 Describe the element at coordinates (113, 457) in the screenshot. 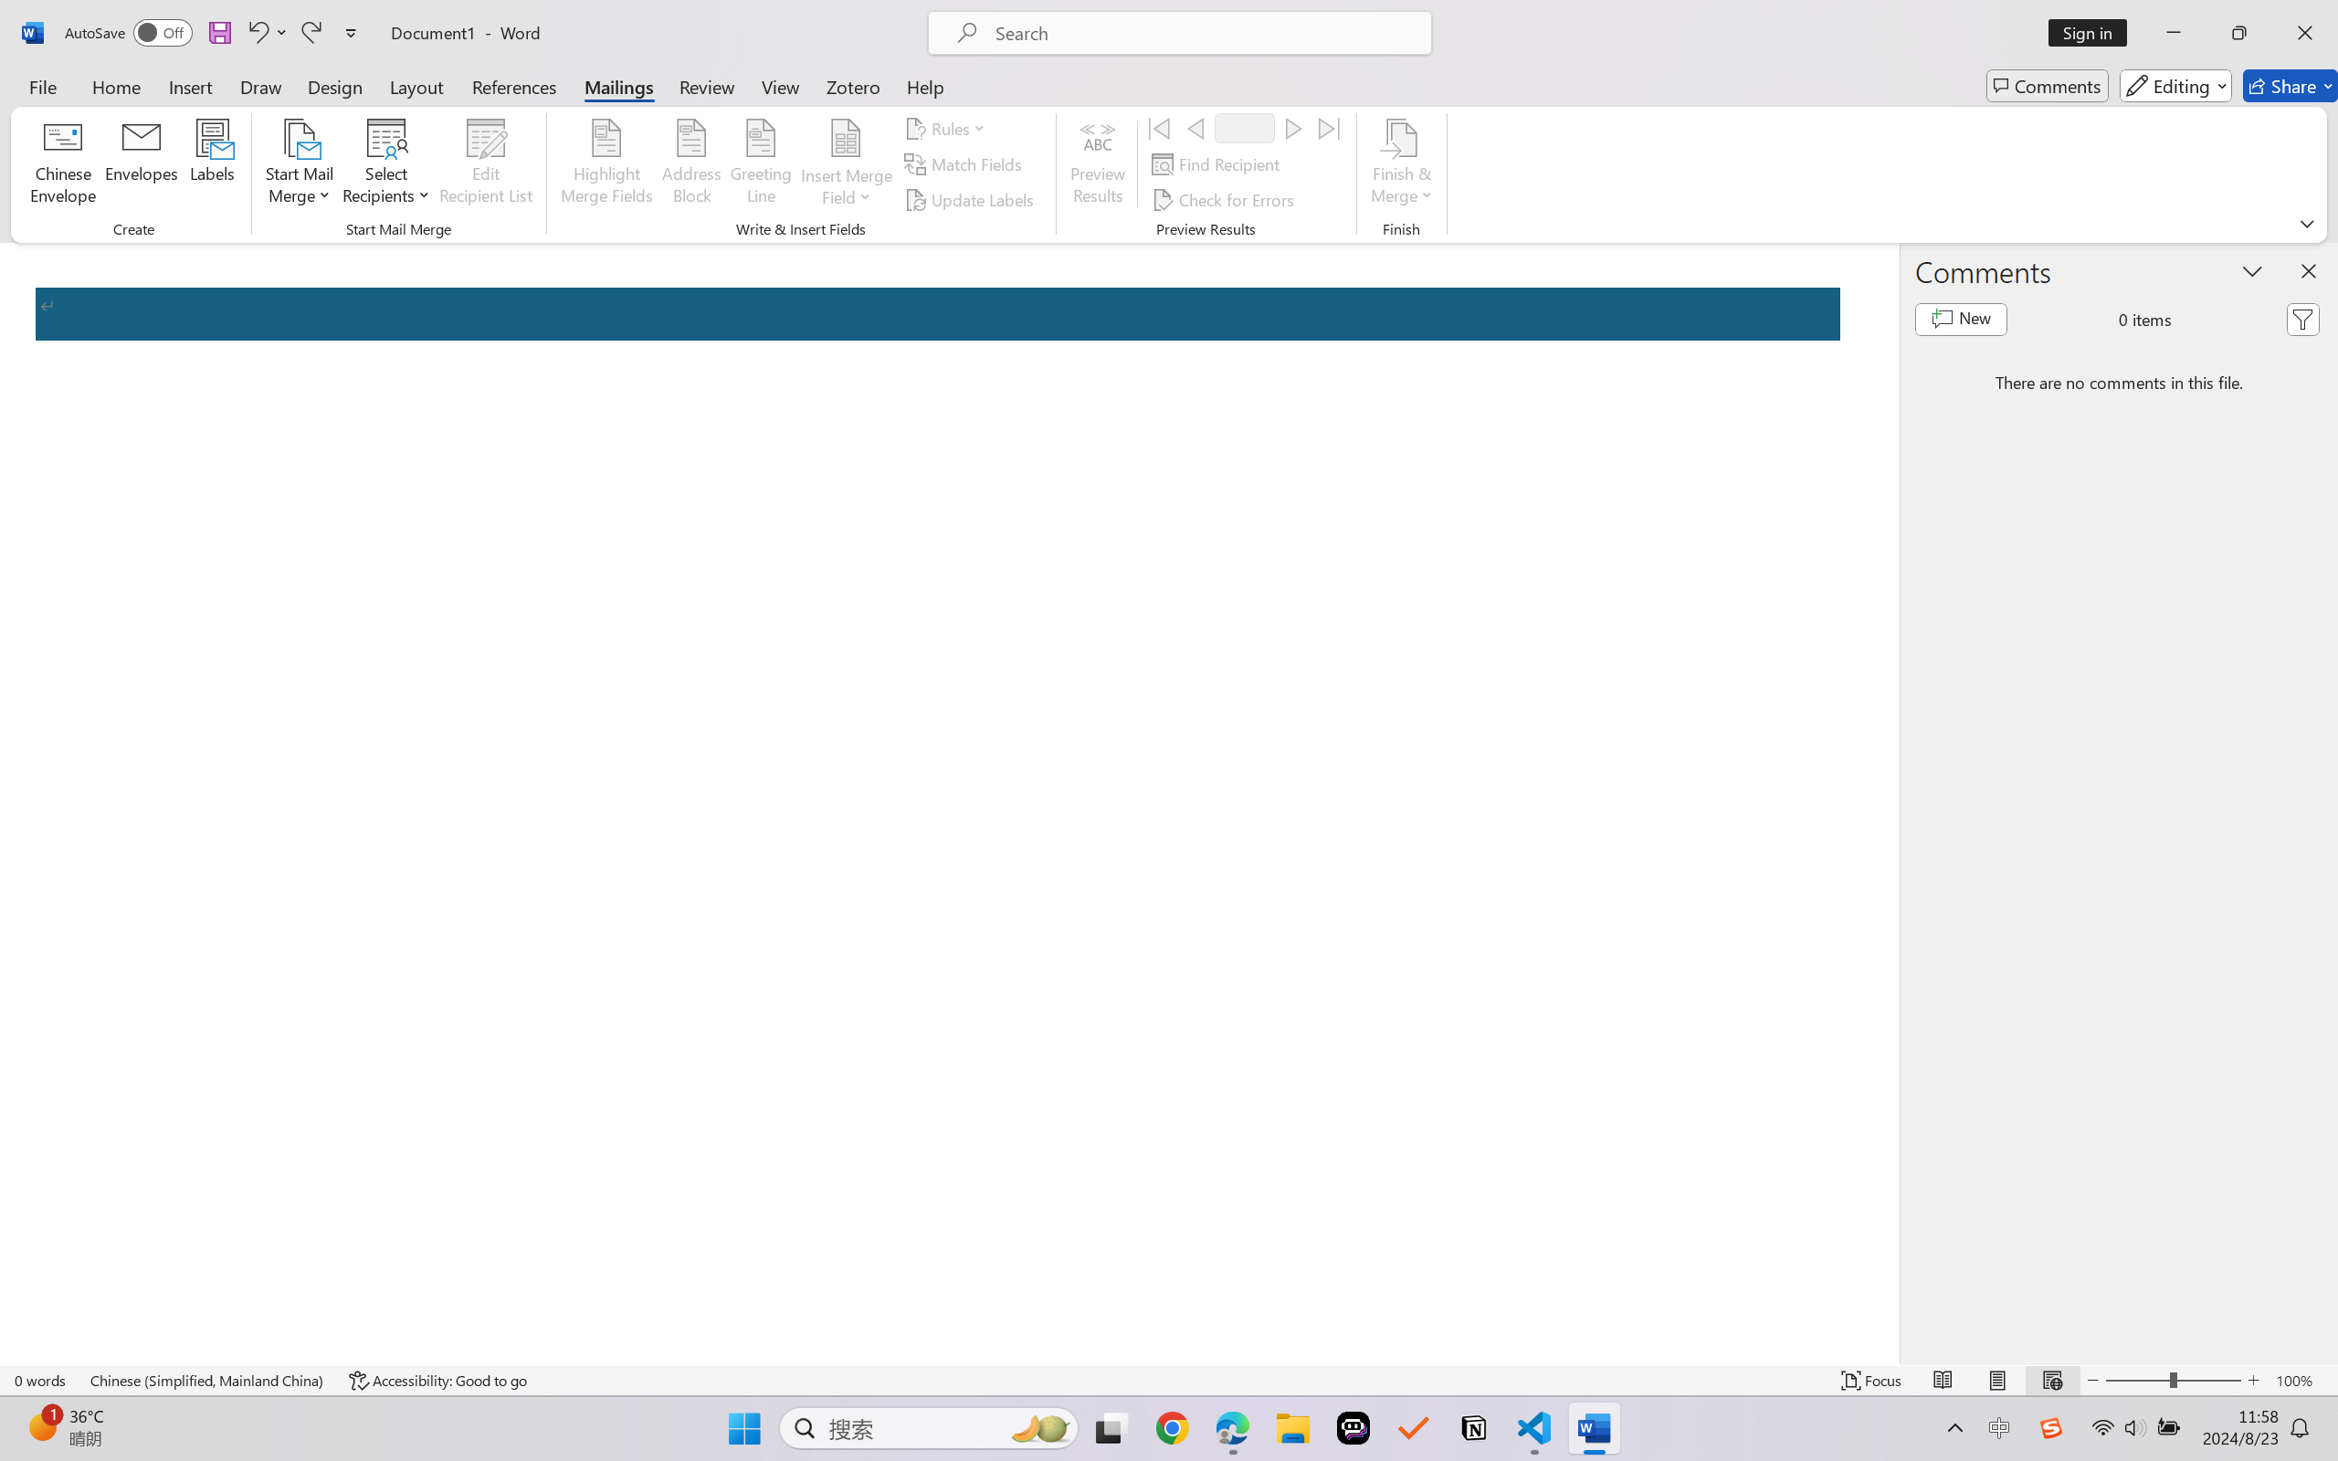

I see `On startup` at that location.